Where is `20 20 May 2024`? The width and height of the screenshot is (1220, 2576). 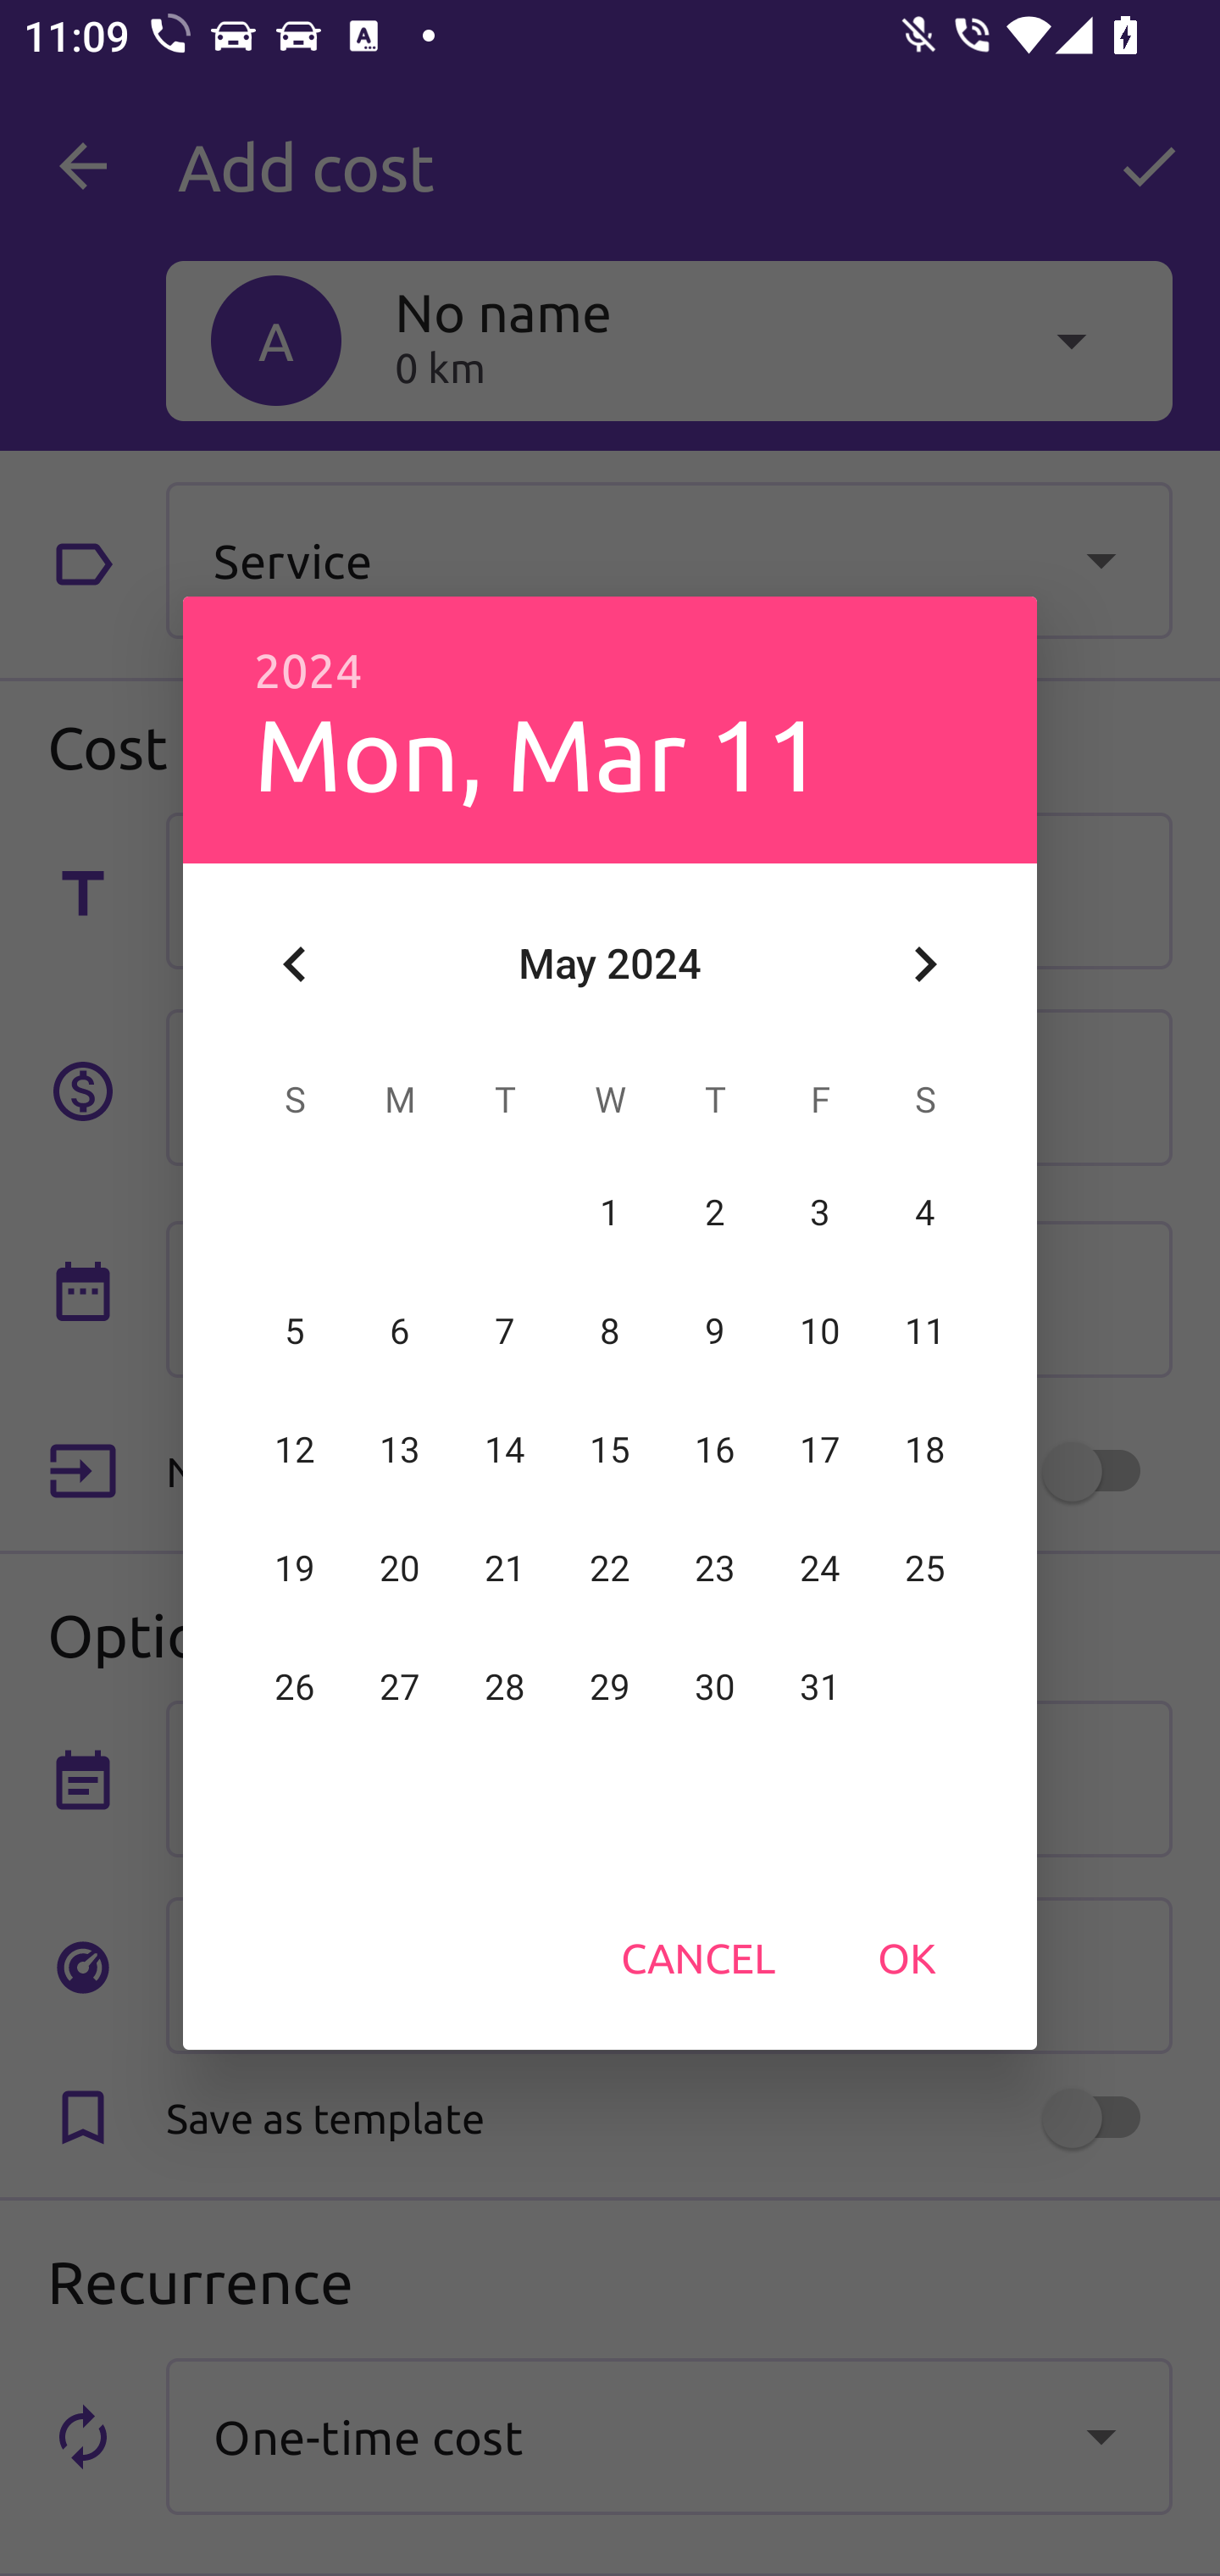
20 20 May 2024 is located at coordinates (400, 1568).